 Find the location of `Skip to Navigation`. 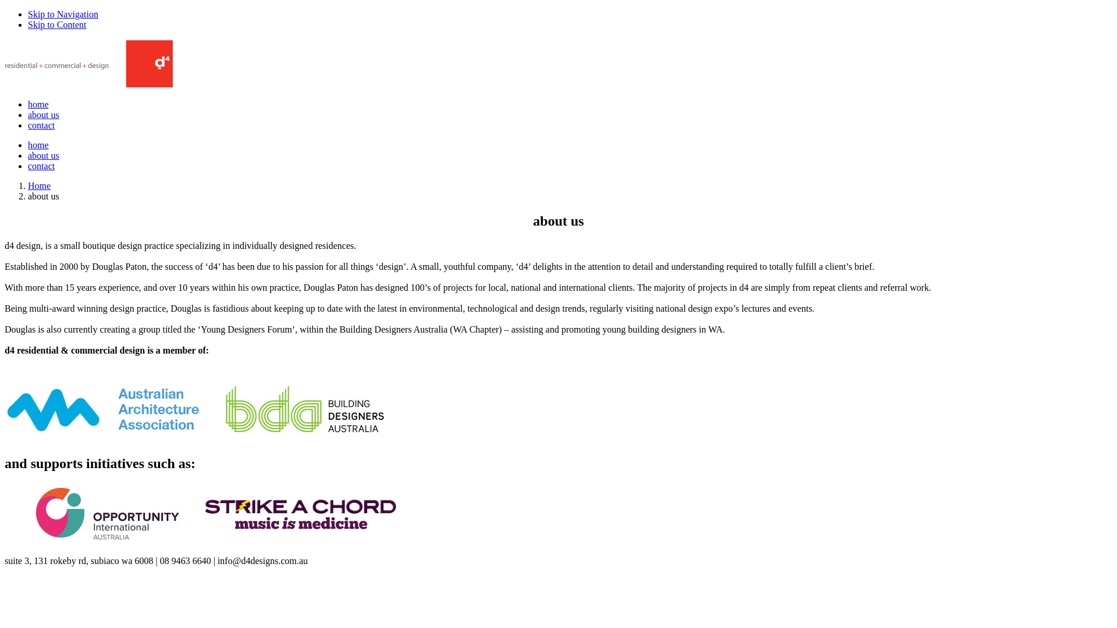

Skip to Navigation is located at coordinates (63, 14).